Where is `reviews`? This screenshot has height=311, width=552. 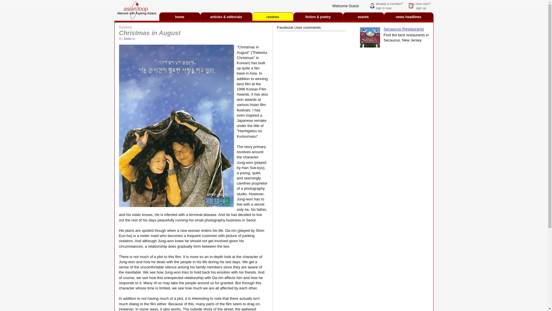
reviews is located at coordinates (409, 17).